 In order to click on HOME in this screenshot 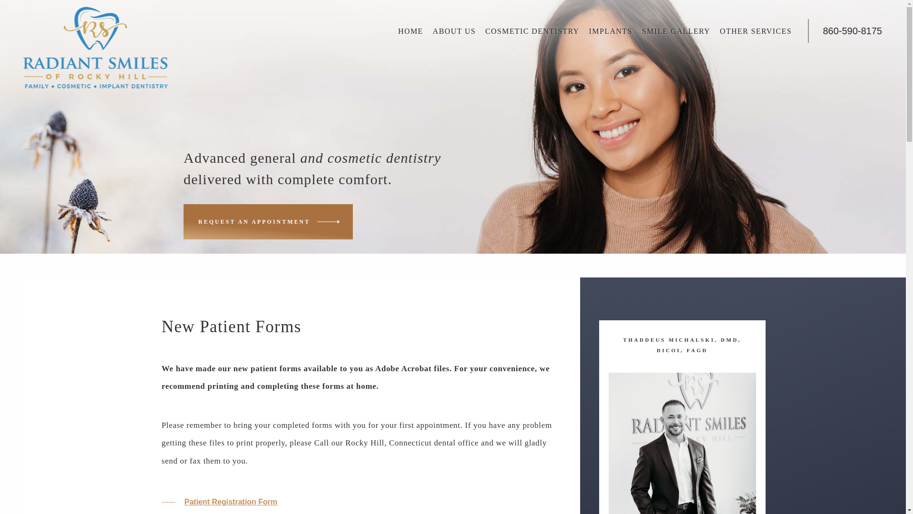, I will do `click(411, 31)`.